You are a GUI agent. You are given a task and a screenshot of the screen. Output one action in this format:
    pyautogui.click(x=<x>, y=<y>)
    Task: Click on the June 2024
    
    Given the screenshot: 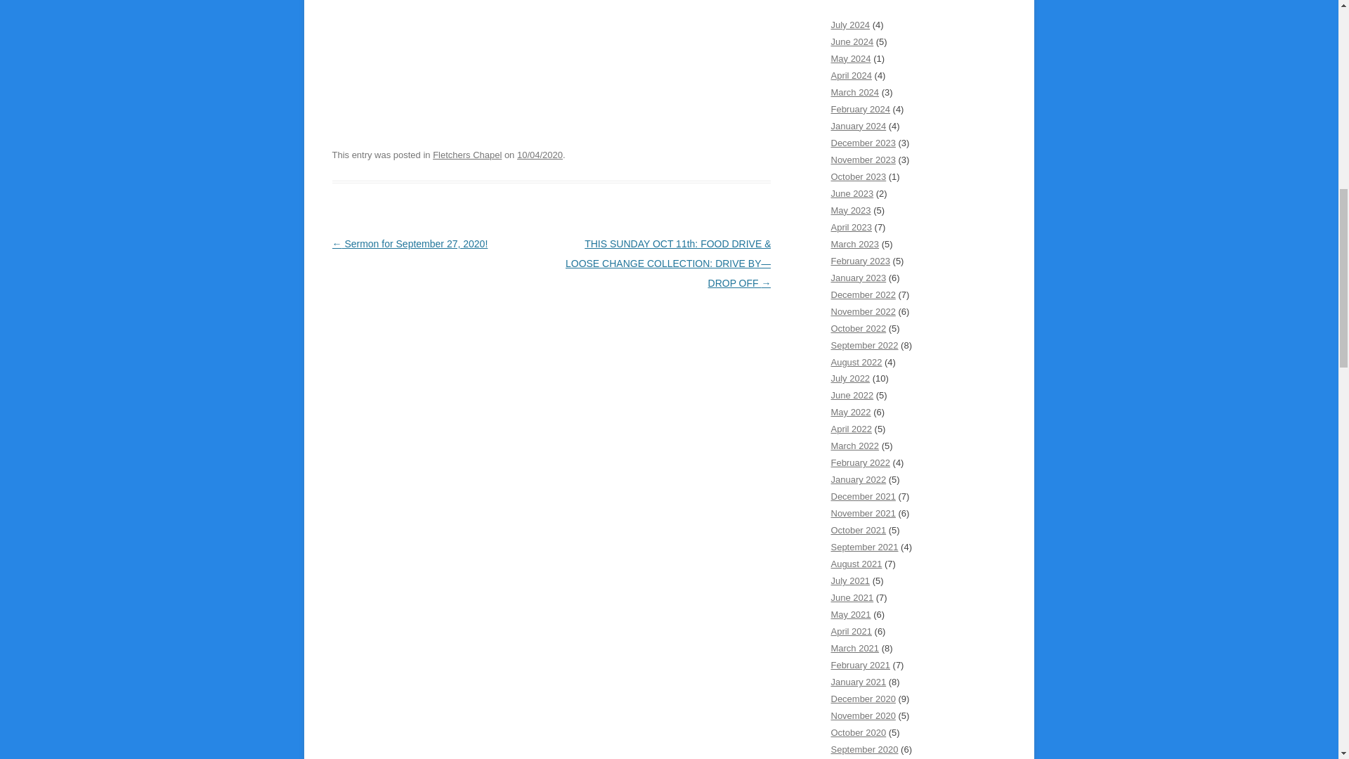 What is the action you would take?
    pyautogui.click(x=852, y=41)
    